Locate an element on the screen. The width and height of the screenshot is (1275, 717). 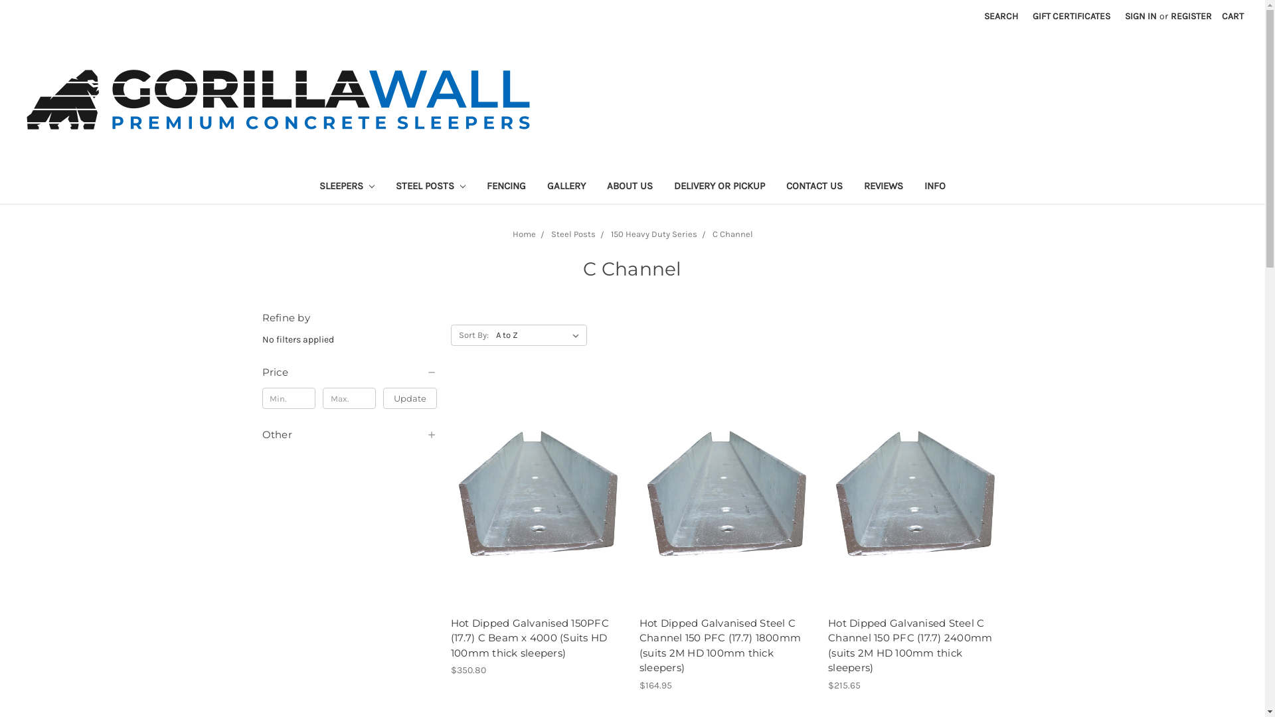
CONTACT US is located at coordinates (814, 187).